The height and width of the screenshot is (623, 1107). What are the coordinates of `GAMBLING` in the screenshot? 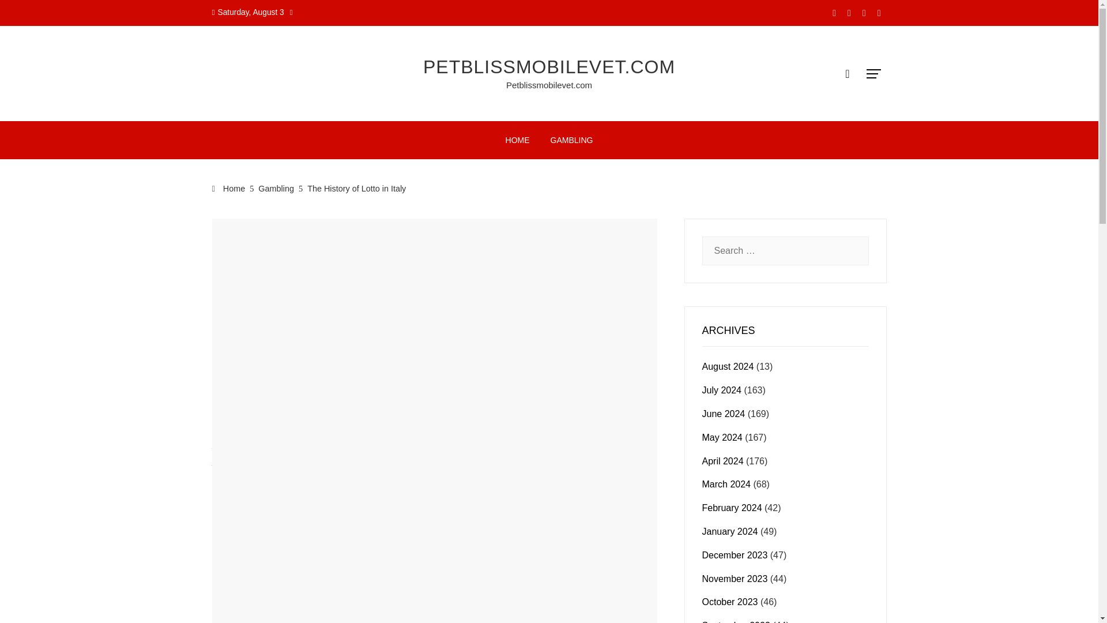 It's located at (572, 140).